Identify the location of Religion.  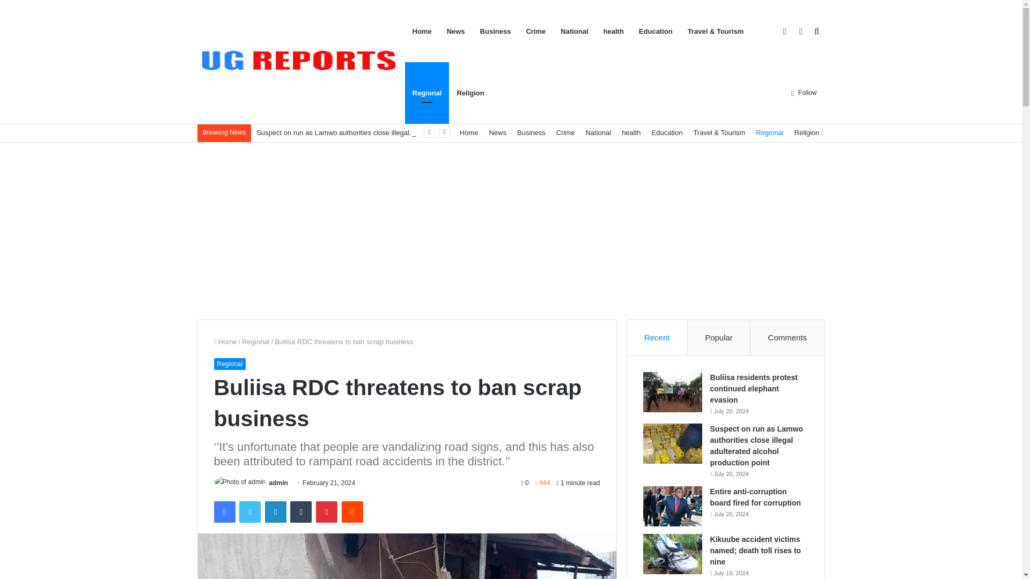
(807, 132).